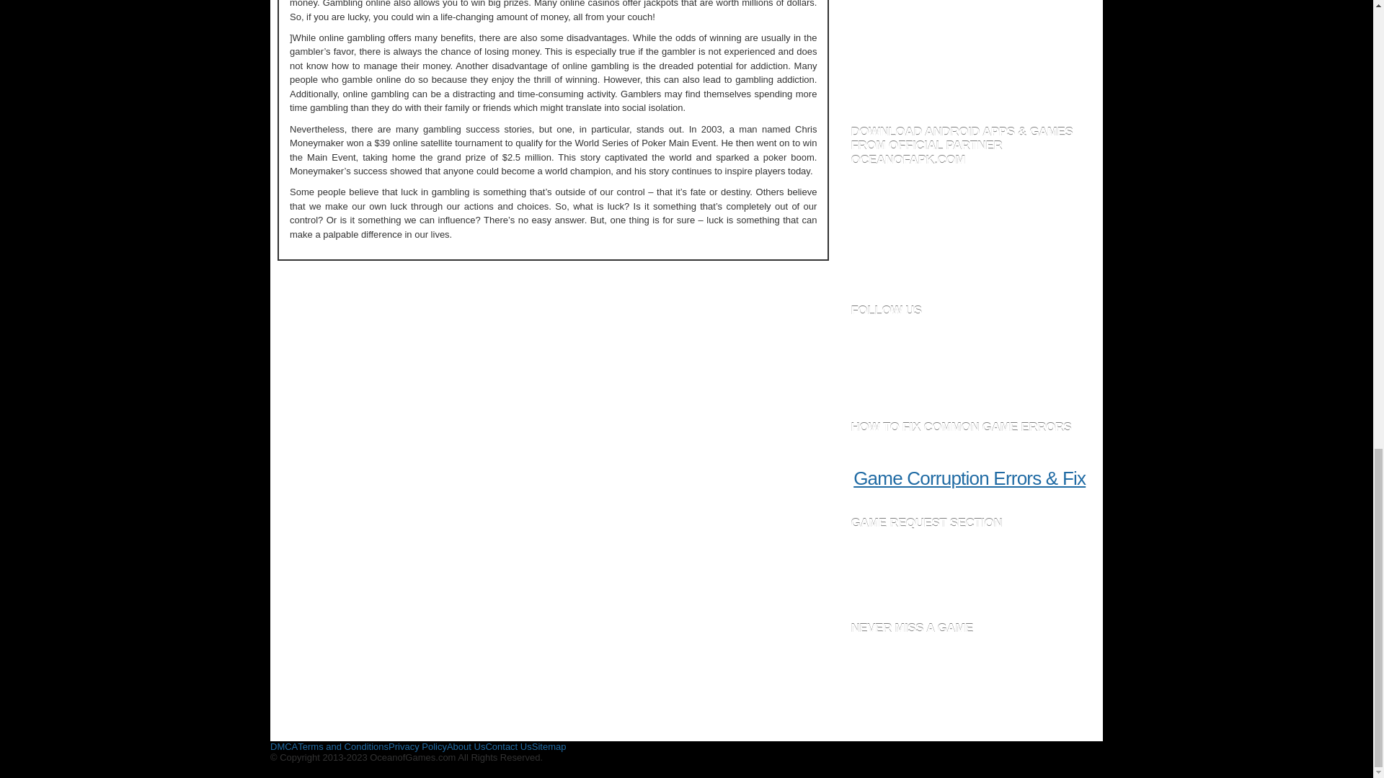  What do you see at coordinates (969, 478) in the screenshot?
I see `Fix General Game Issues` at bounding box center [969, 478].